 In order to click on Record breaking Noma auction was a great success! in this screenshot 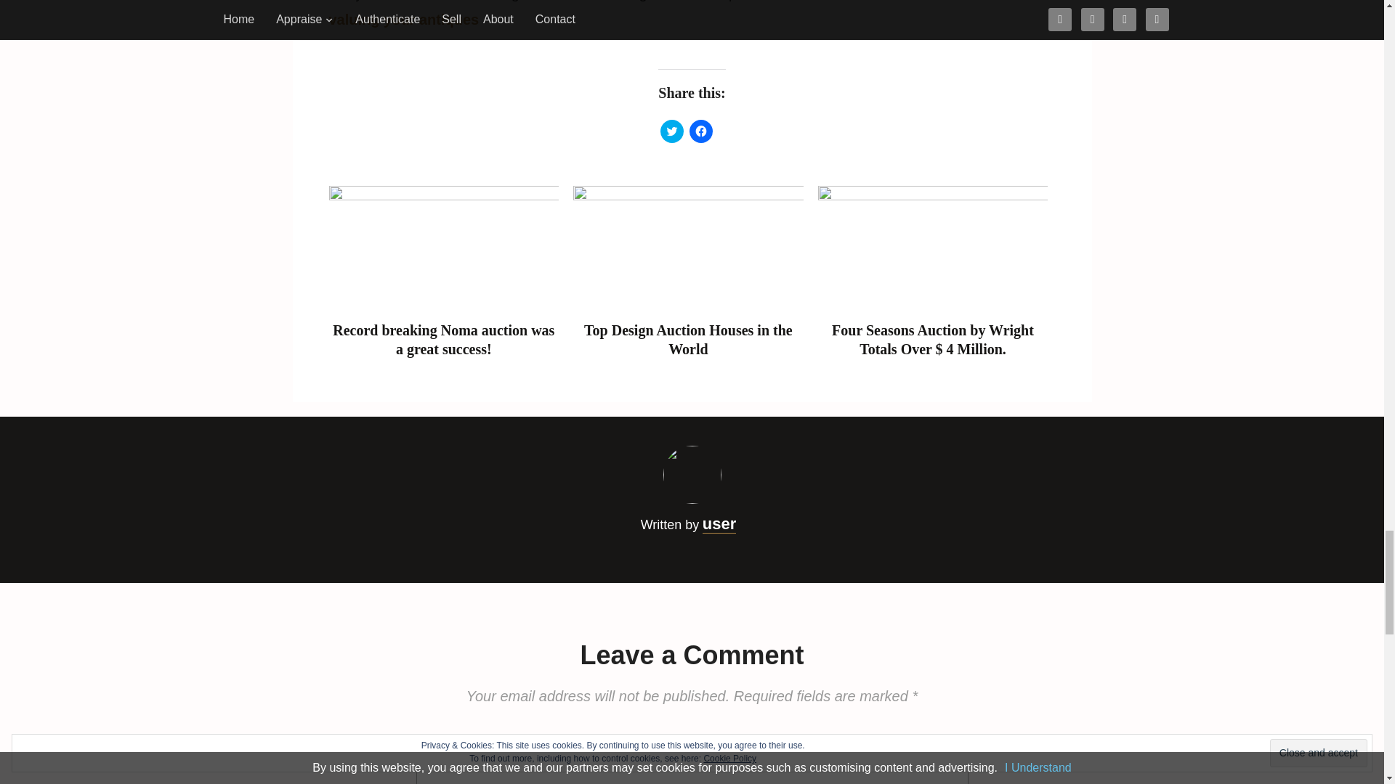, I will do `click(443, 248)`.